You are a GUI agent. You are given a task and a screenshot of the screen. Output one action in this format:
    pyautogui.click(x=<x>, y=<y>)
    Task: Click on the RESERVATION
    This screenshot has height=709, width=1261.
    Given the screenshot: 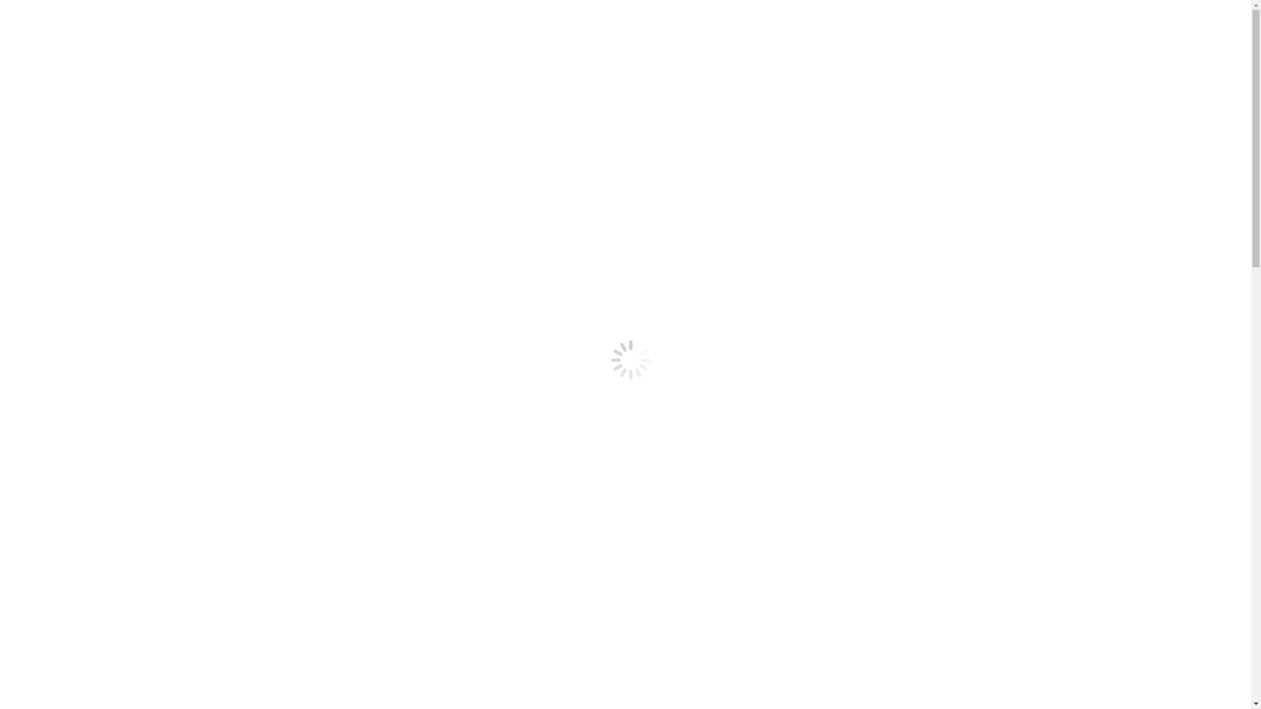 What is the action you would take?
    pyautogui.click(x=66, y=302)
    